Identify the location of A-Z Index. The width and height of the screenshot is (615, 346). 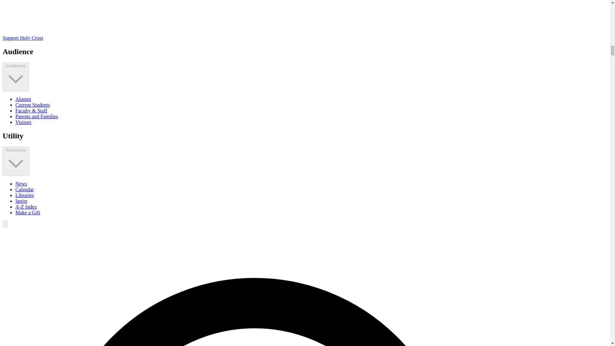
(26, 207).